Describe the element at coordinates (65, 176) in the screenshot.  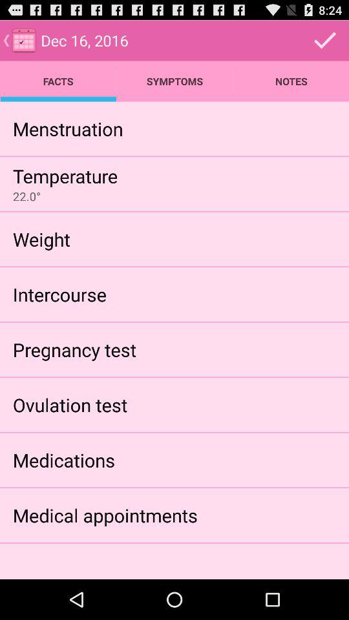
I see `select temperature` at that location.